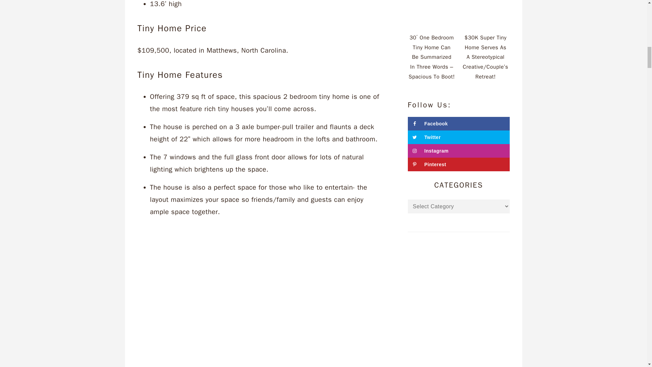 This screenshot has width=652, height=367. Describe the element at coordinates (458, 164) in the screenshot. I see `Follow on Pinterest` at that location.